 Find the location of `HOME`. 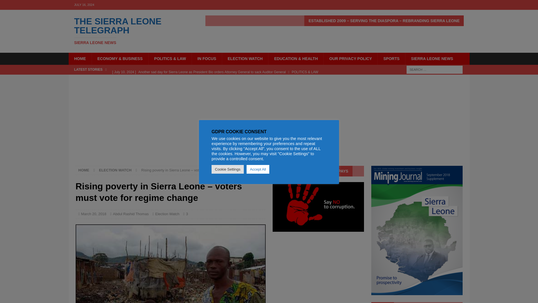

HOME is located at coordinates (21, 4).